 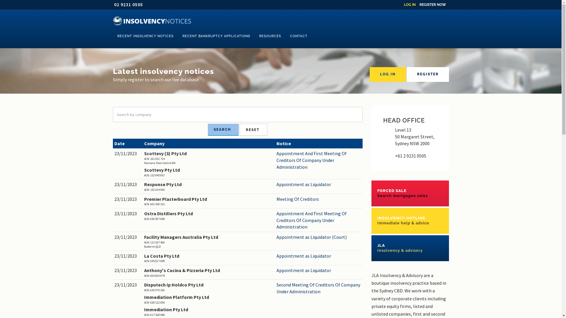 I want to click on JLA  
Insolvency & advisory, so click(x=410, y=248).